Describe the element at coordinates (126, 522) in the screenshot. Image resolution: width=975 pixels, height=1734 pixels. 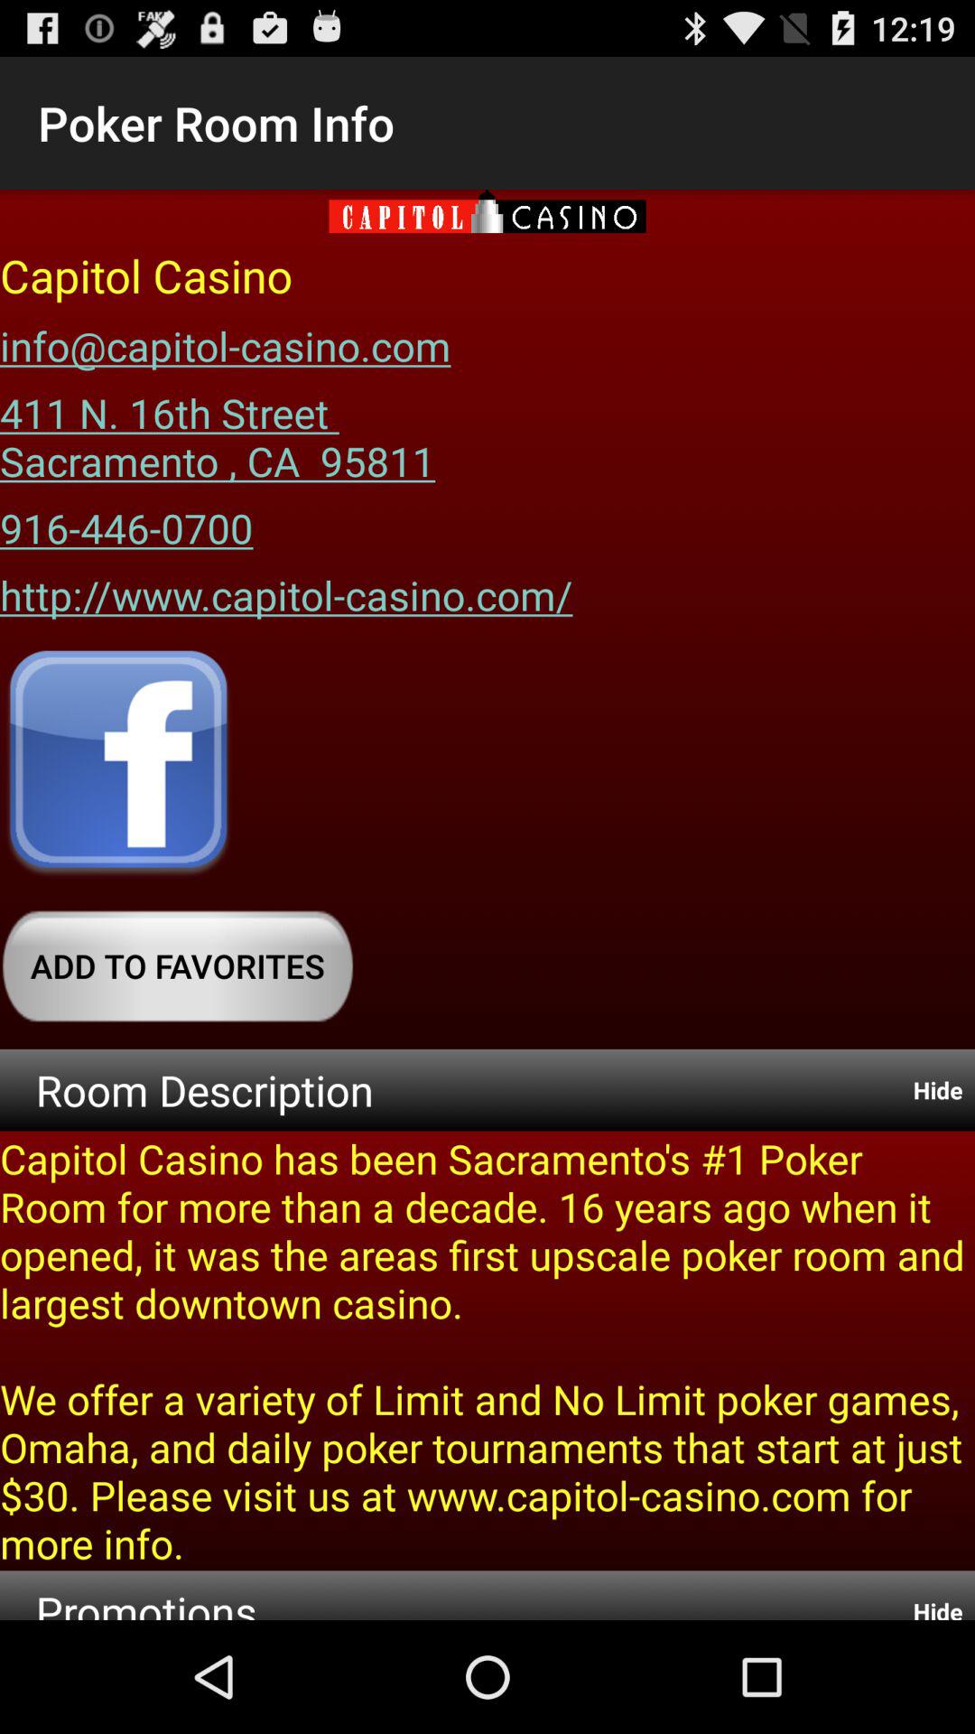
I see `choose 916-446-0700 item` at that location.